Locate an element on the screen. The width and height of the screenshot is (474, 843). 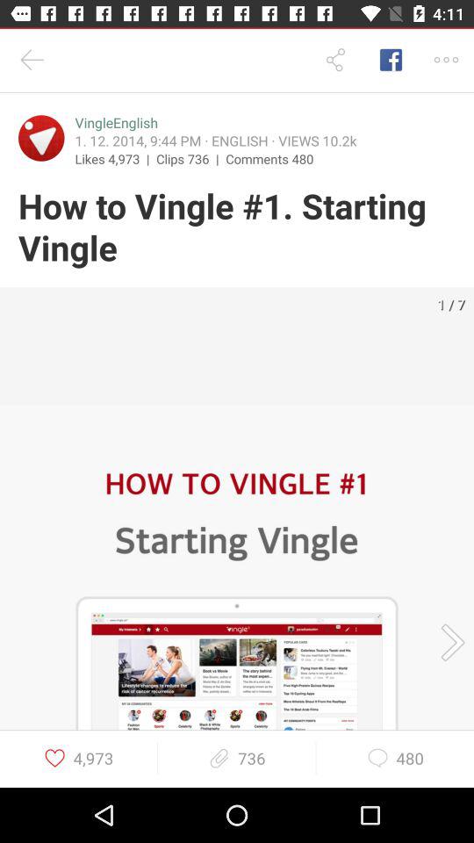
turn on the icon to the left of comments 480 icon is located at coordinates (191, 158).